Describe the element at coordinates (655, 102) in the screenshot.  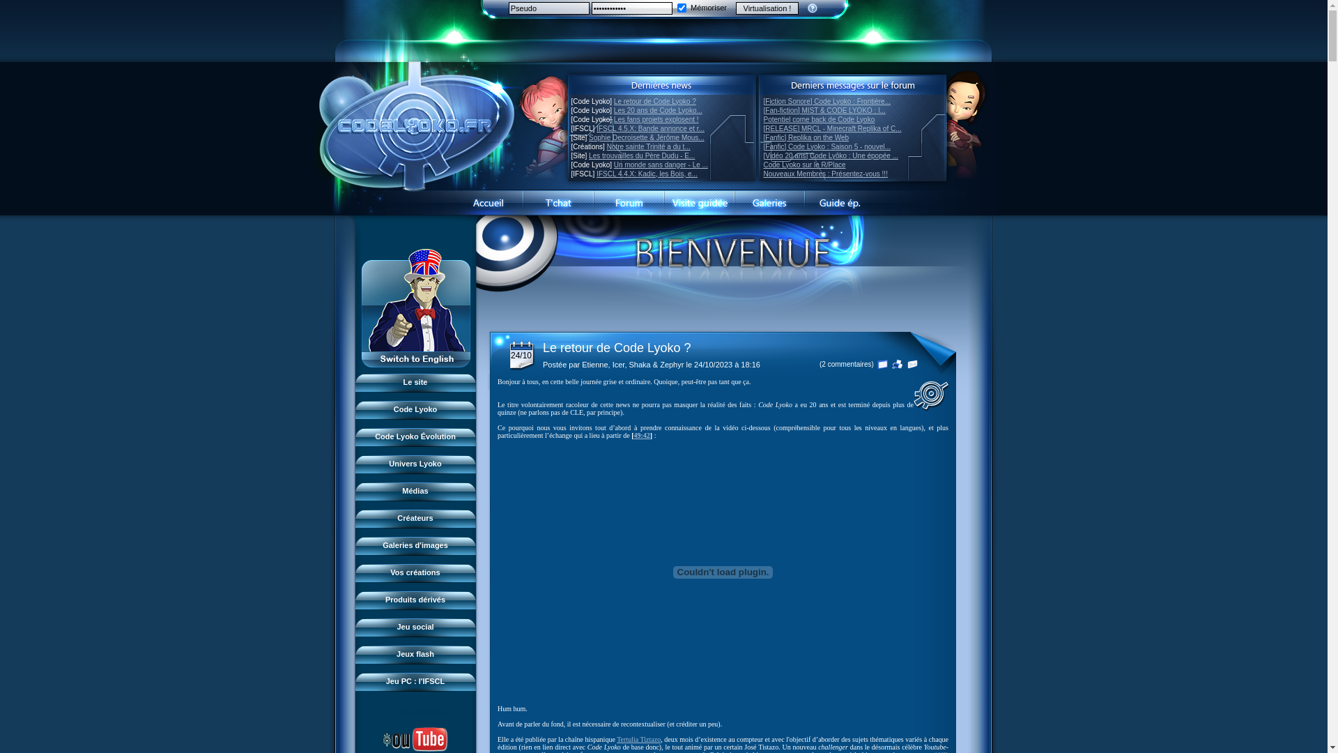
I see `Le retour de Code Lyoko ?` at that location.